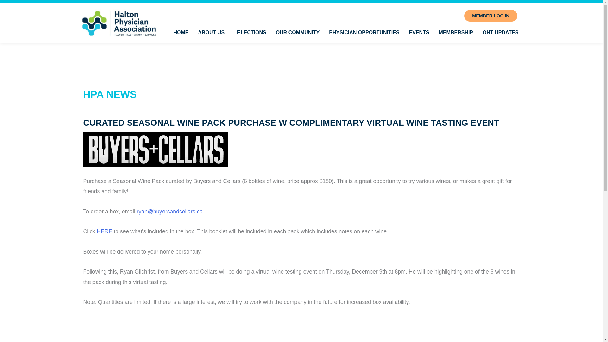 This screenshot has height=342, width=608. What do you see at coordinates (104, 231) in the screenshot?
I see `HERE` at bounding box center [104, 231].